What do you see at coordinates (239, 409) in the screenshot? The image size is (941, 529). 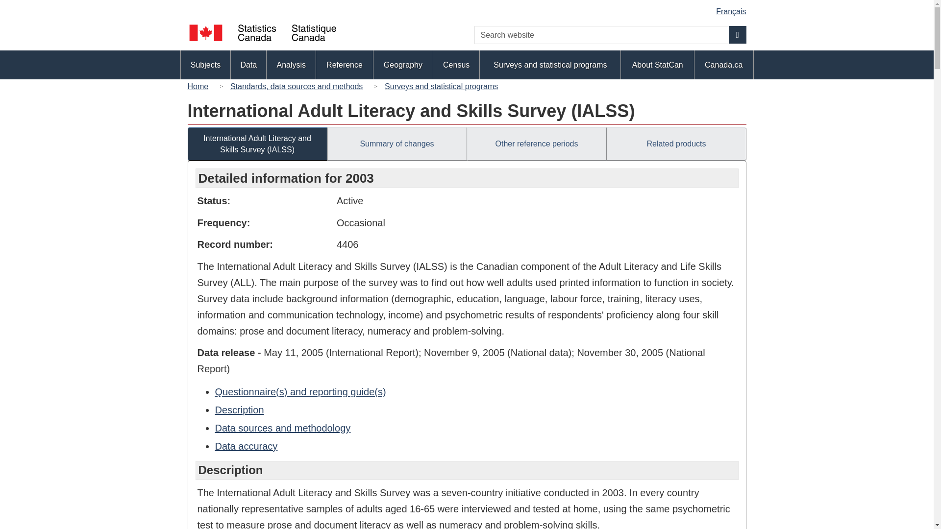 I see `Description` at bounding box center [239, 409].